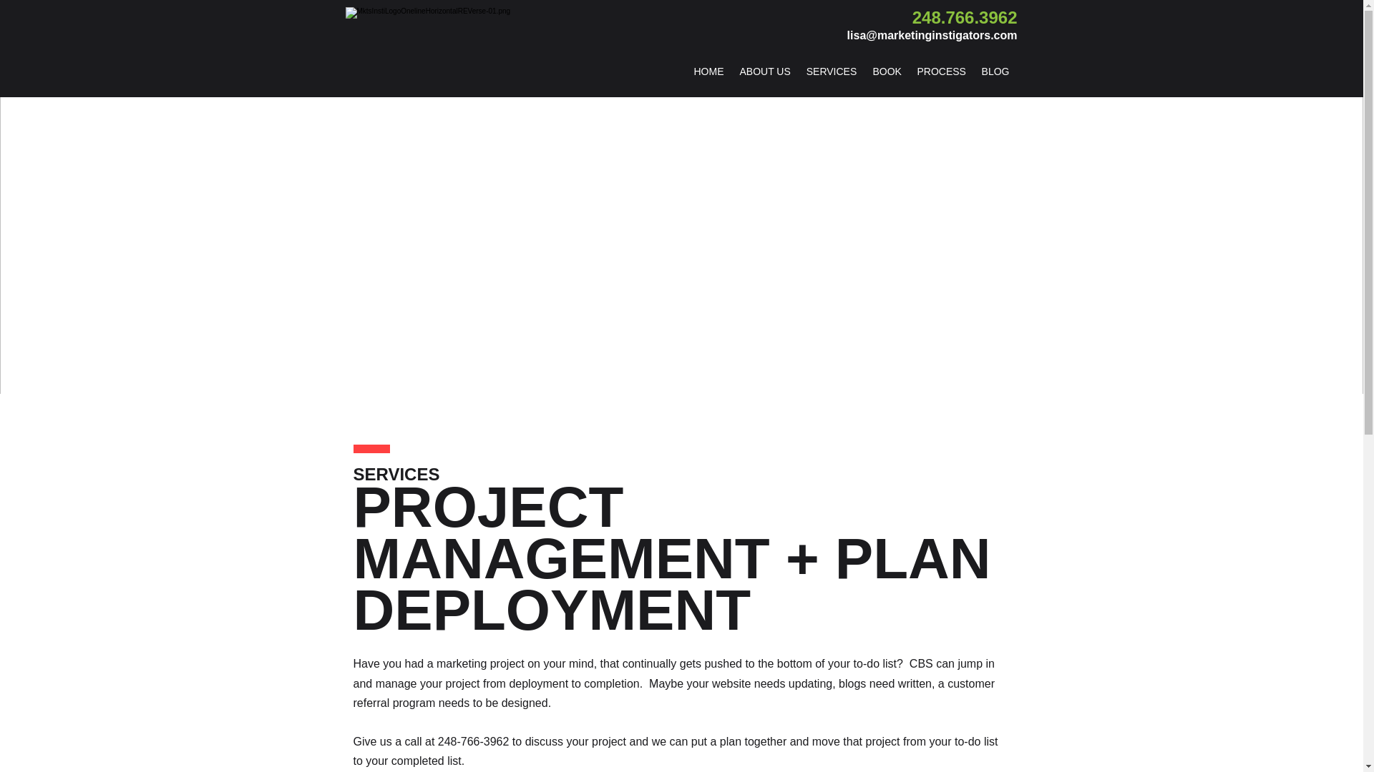  I want to click on SERVICES, so click(832, 71).